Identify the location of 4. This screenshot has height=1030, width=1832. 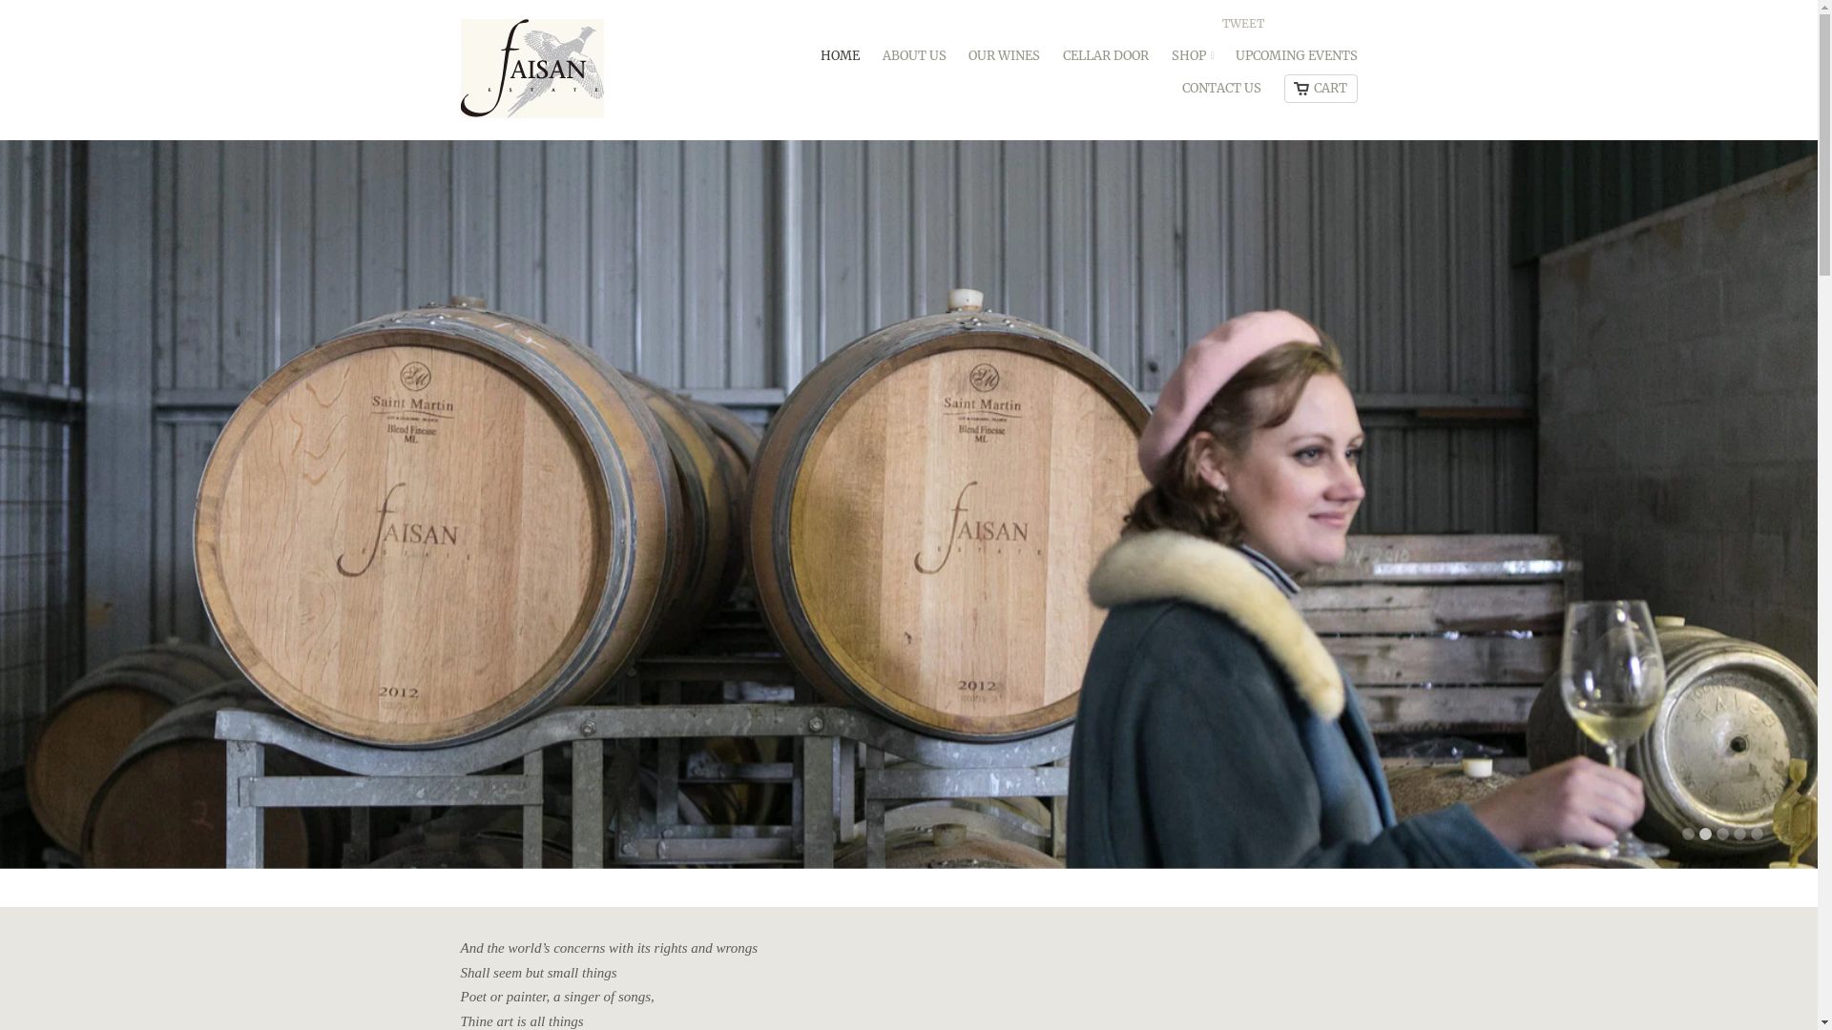
(1740, 834).